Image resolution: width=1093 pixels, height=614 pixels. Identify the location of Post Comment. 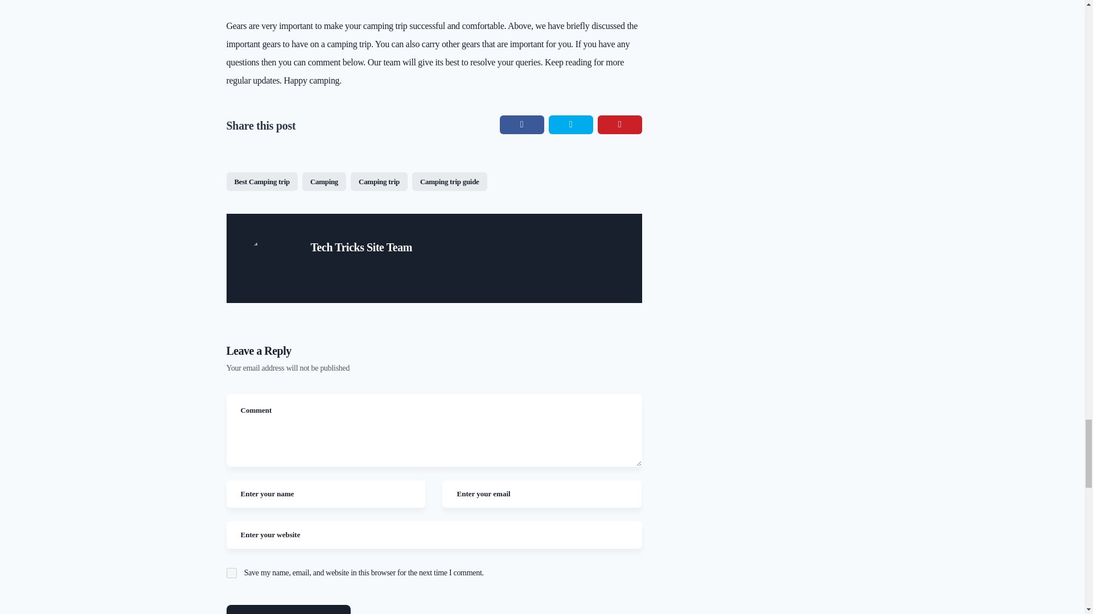
(288, 609).